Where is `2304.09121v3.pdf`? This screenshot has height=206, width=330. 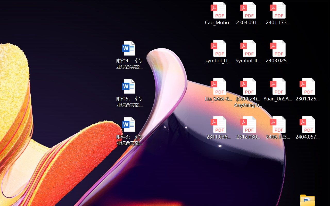
2304.09121v3.pdf is located at coordinates (248, 13).